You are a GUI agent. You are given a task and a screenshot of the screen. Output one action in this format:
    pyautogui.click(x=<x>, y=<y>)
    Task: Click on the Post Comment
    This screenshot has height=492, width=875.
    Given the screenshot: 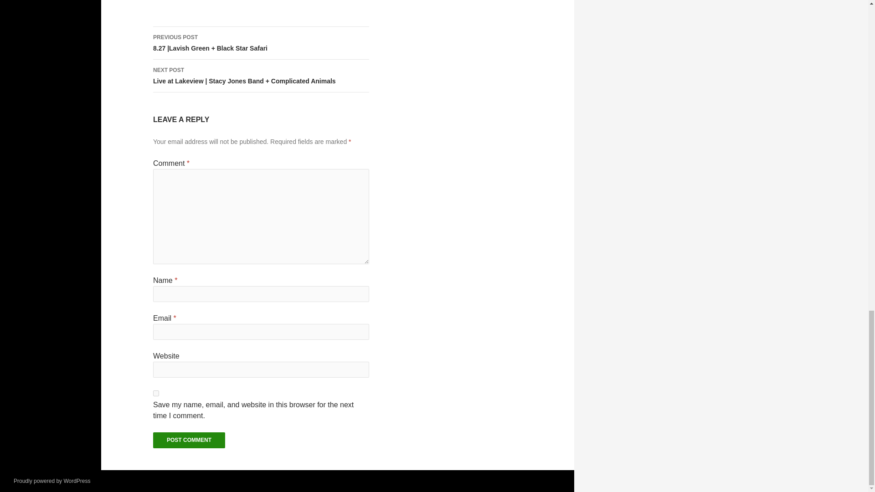 What is the action you would take?
    pyautogui.click(x=189, y=440)
    